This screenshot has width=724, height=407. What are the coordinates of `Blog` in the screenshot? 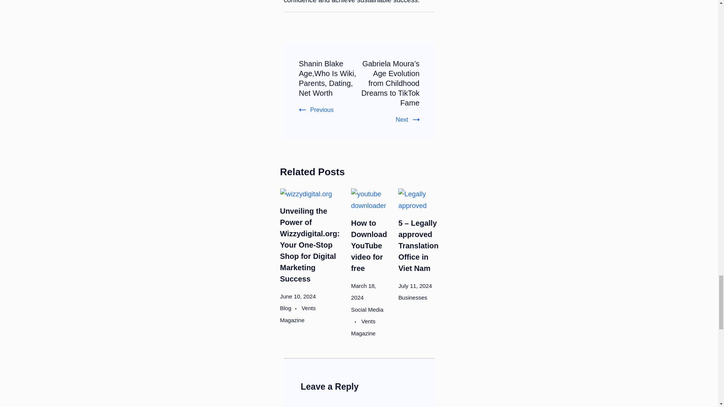 It's located at (290, 308).